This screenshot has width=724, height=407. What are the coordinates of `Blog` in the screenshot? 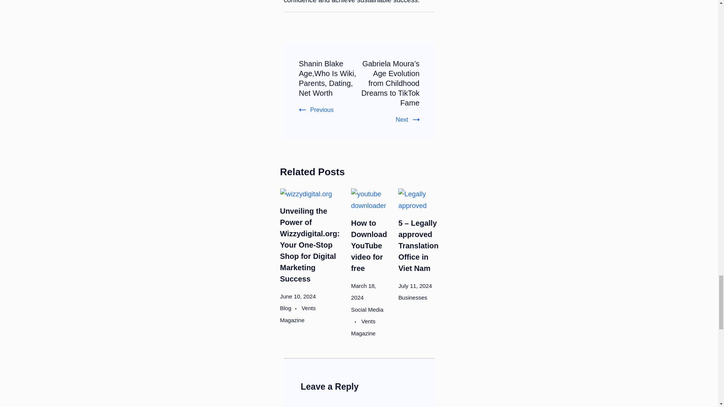 It's located at (290, 308).